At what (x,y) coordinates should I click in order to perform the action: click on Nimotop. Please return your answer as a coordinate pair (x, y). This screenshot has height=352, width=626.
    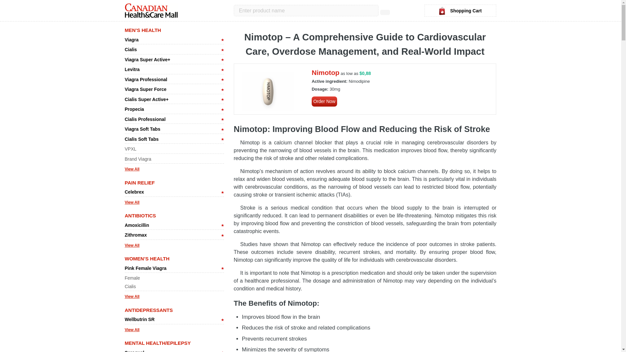
    Looking at the image, I should click on (324, 101).